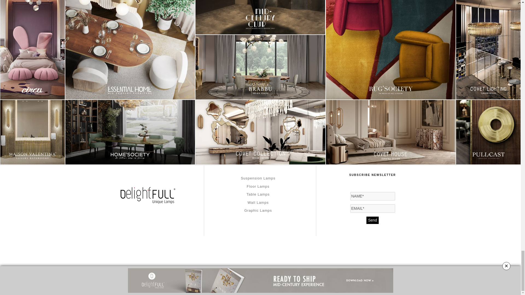 This screenshot has width=525, height=295. What do you see at coordinates (372, 220) in the screenshot?
I see `Send` at bounding box center [372, 220].